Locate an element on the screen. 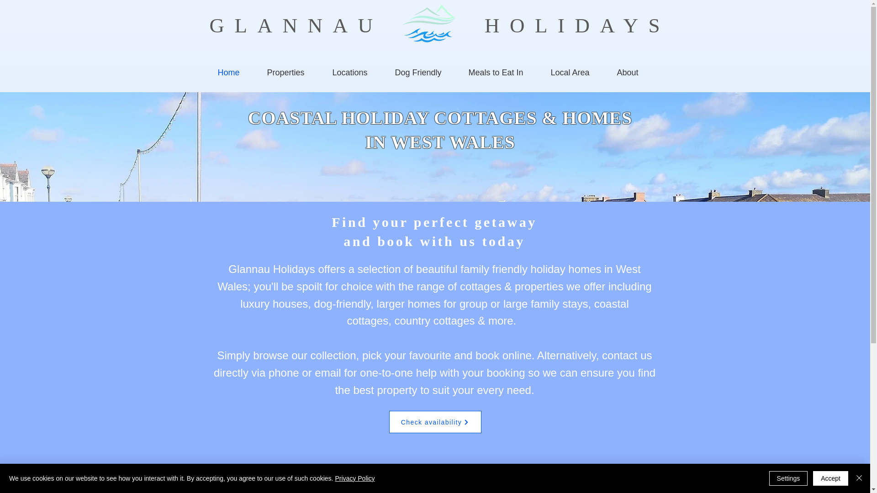 This screenshot has height=493, width=877. HOLIDAYS is located at coordinates (502, 72).